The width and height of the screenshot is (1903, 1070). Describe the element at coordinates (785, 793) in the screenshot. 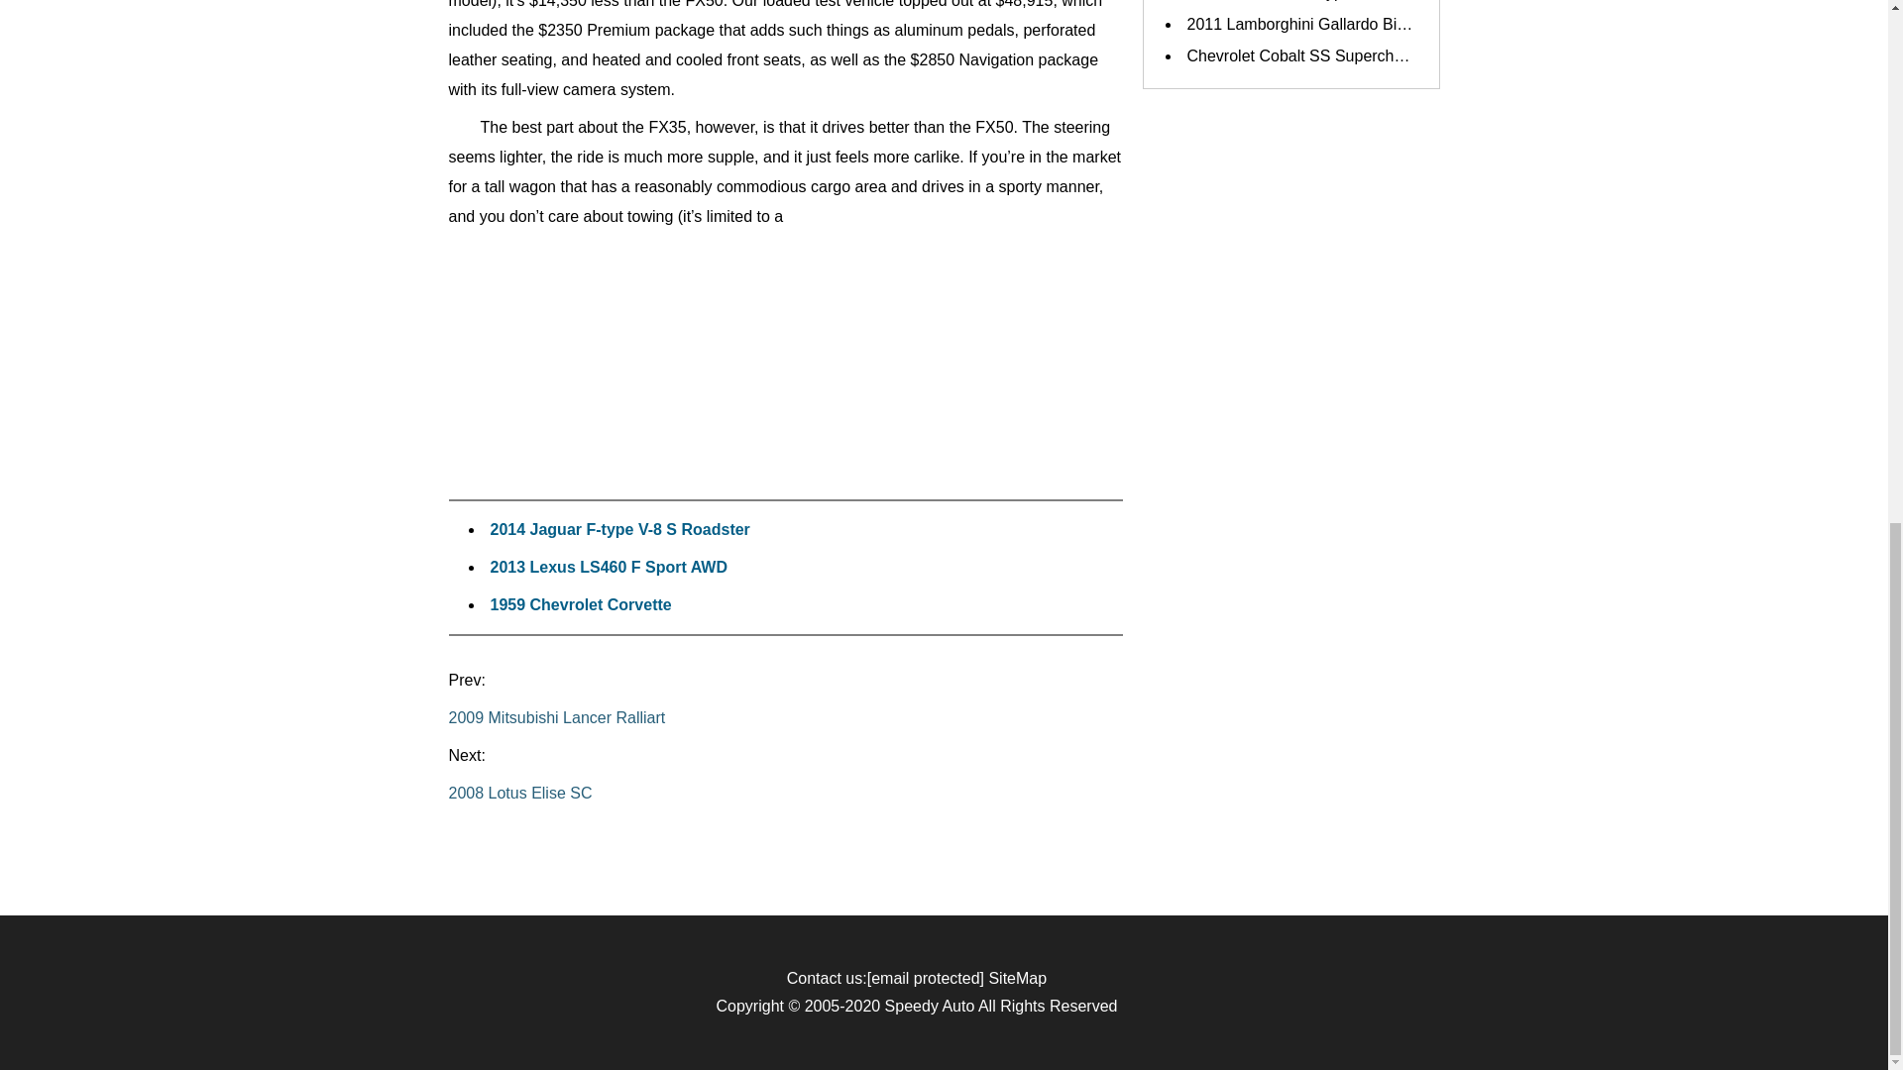

I see `2008 Lotus Elise SC` at that location.